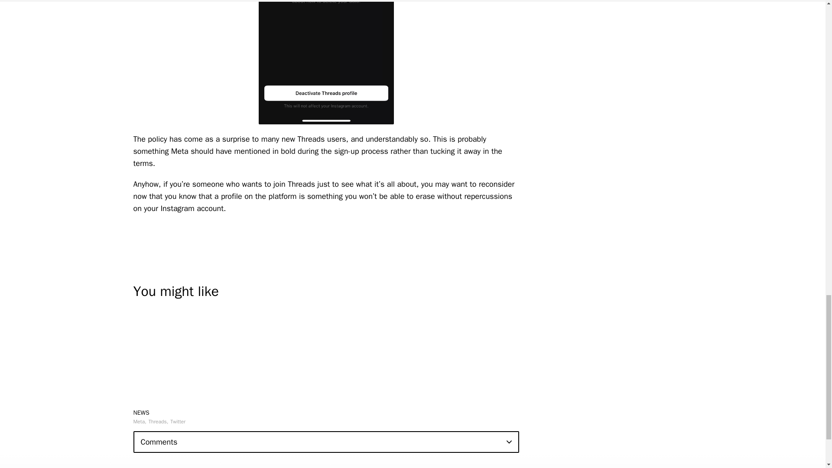  What do you see at coordinates (326, 442) in the screenshot?
I see `Comments` at bounding box center [326, 442].